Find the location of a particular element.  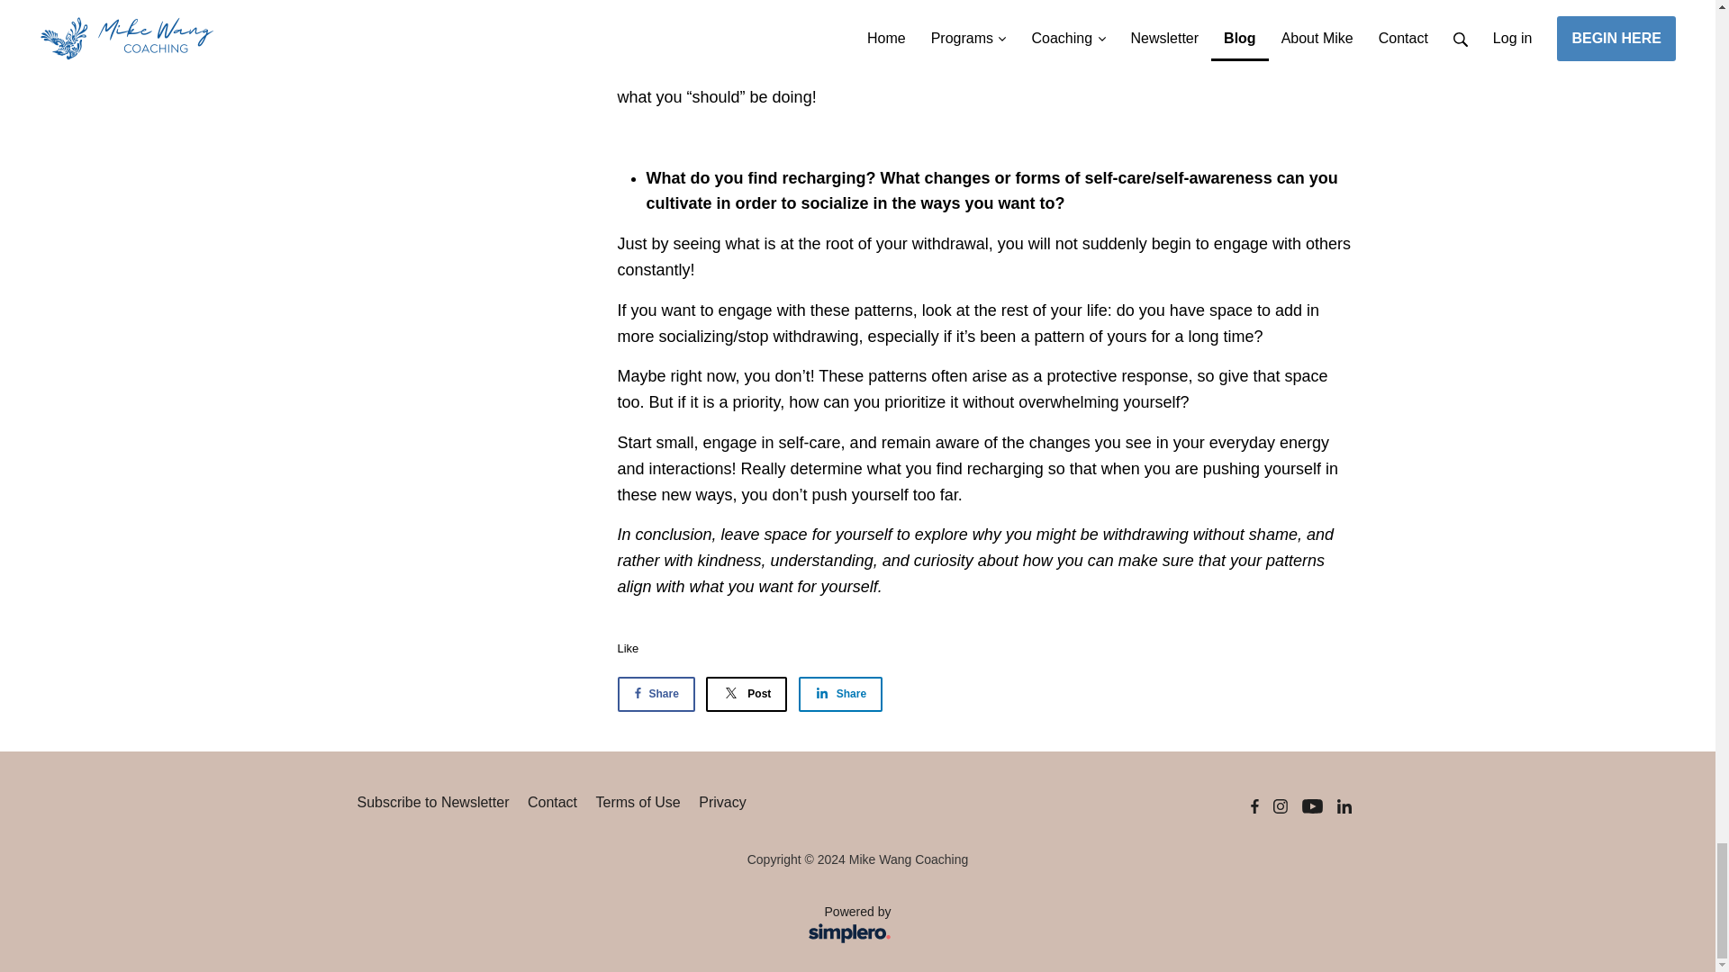

Share on Facebook is located at coordinates (1281, 805).